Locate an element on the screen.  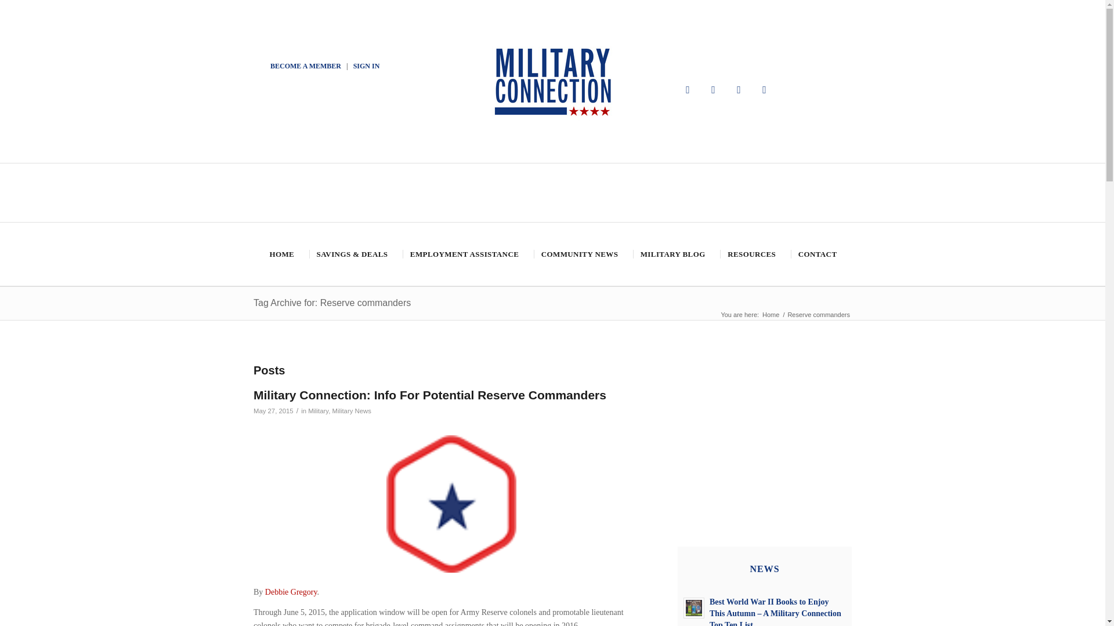
LinkedIn is located at coordinates (765, 89).